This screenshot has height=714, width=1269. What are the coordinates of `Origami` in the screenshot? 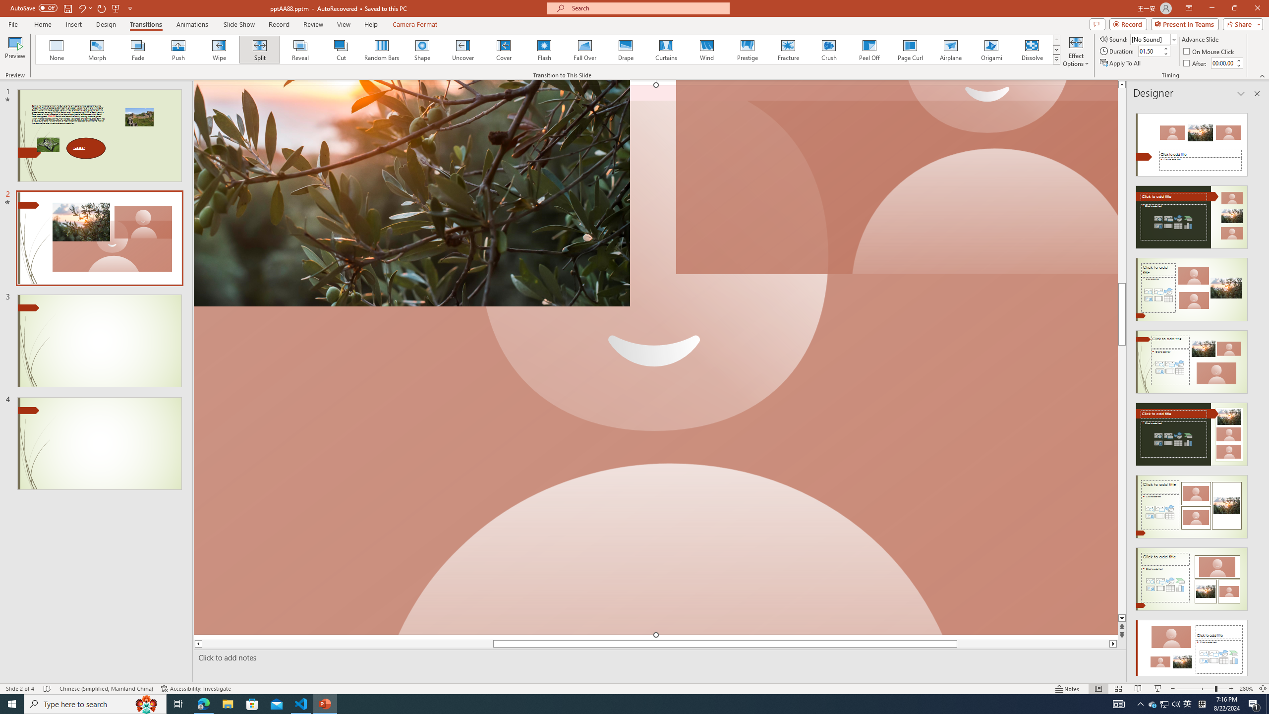 It's located at (991, 50).